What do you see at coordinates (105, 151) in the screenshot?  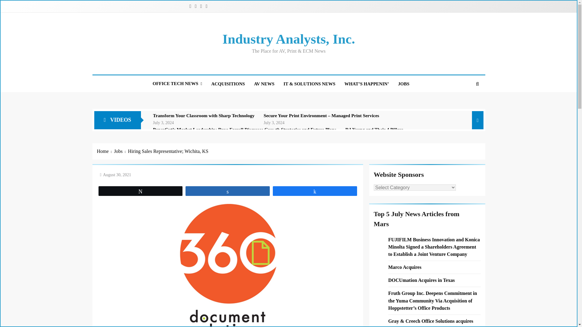 I see `Home` at bounding box center [105, 151].